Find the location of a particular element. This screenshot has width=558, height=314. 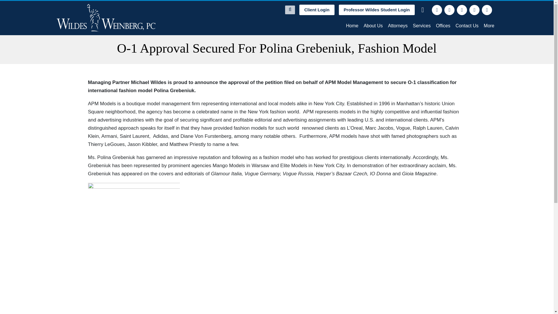

youtube is located at coordinates (487, 10).